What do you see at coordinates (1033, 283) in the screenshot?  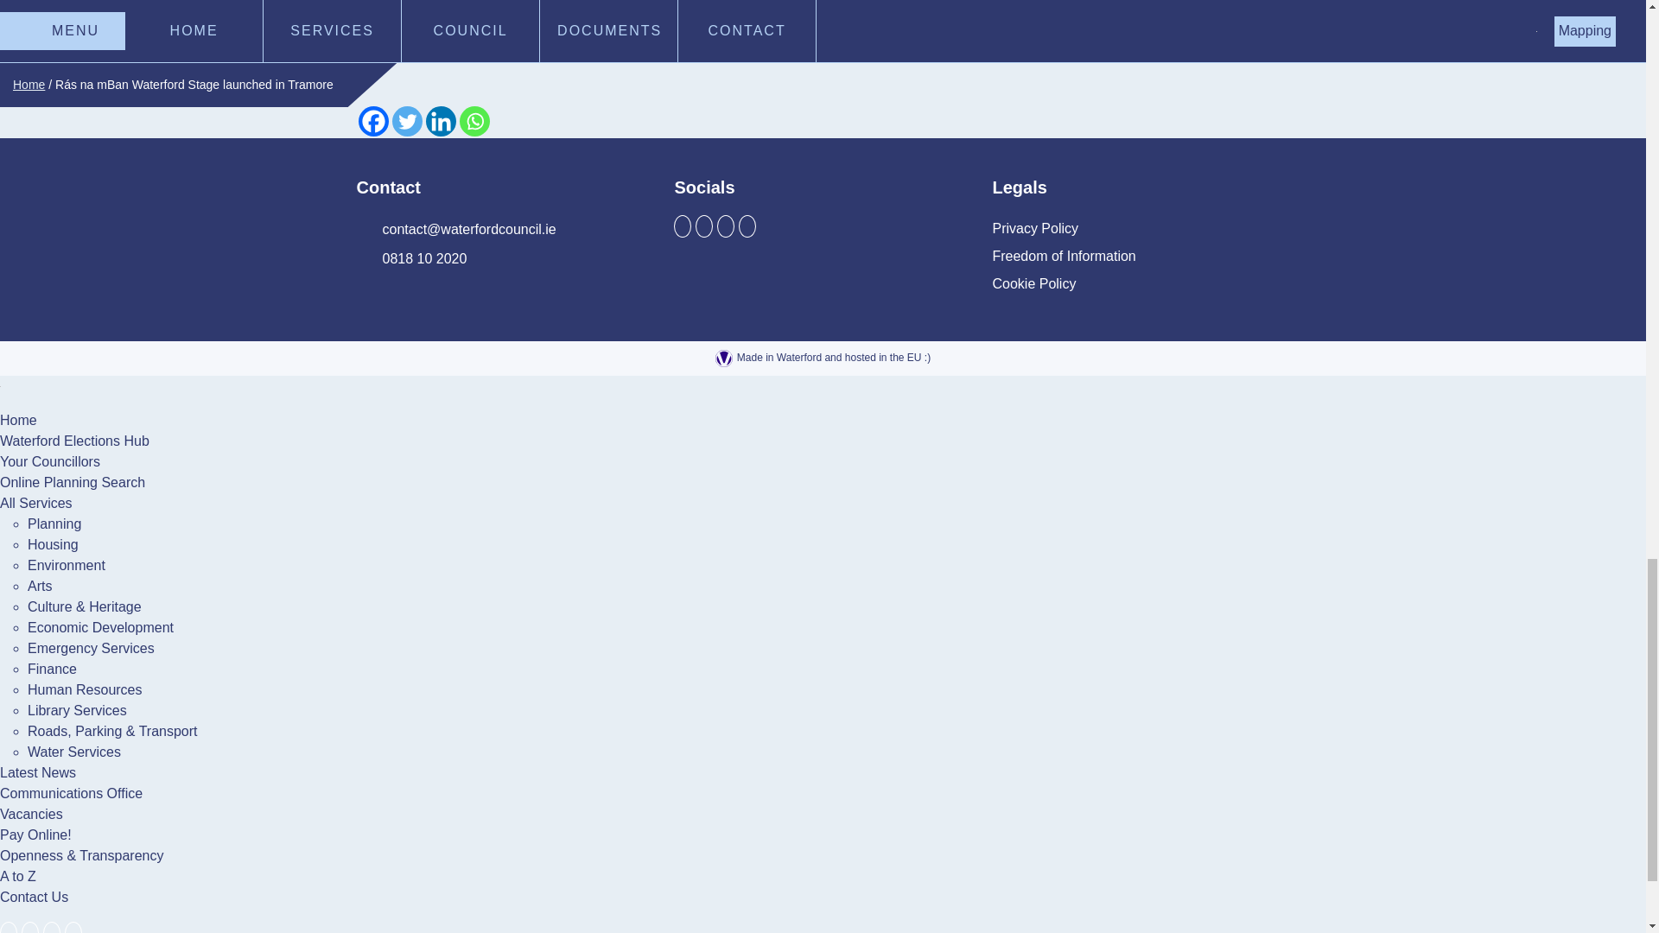 I see `Cookie Policy` at bounding box center [1033, 283].